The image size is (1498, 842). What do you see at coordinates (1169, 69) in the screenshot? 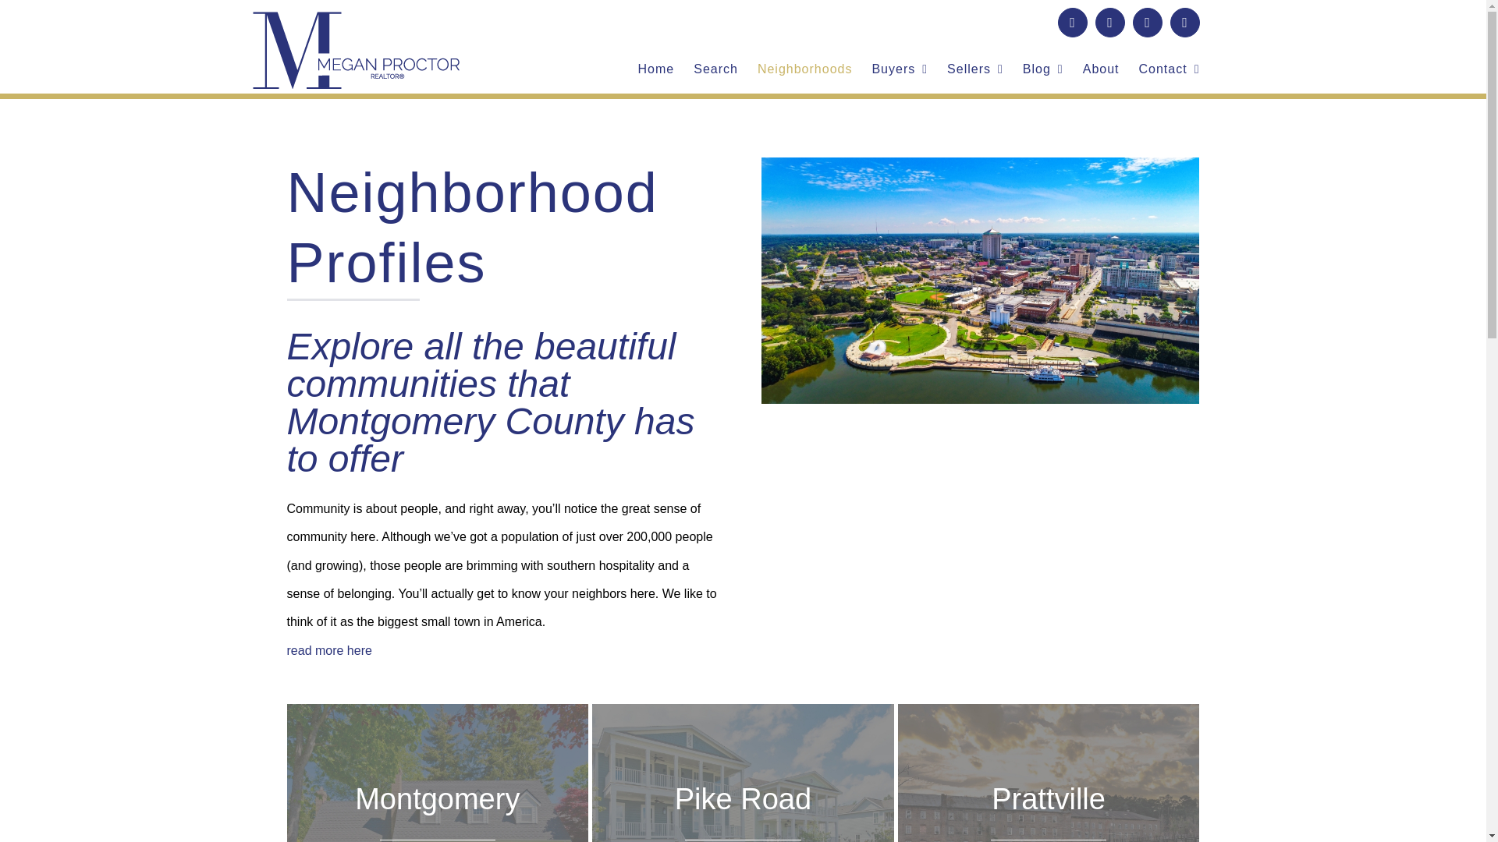
I see `Contact` at bounding box center [1169, 69].